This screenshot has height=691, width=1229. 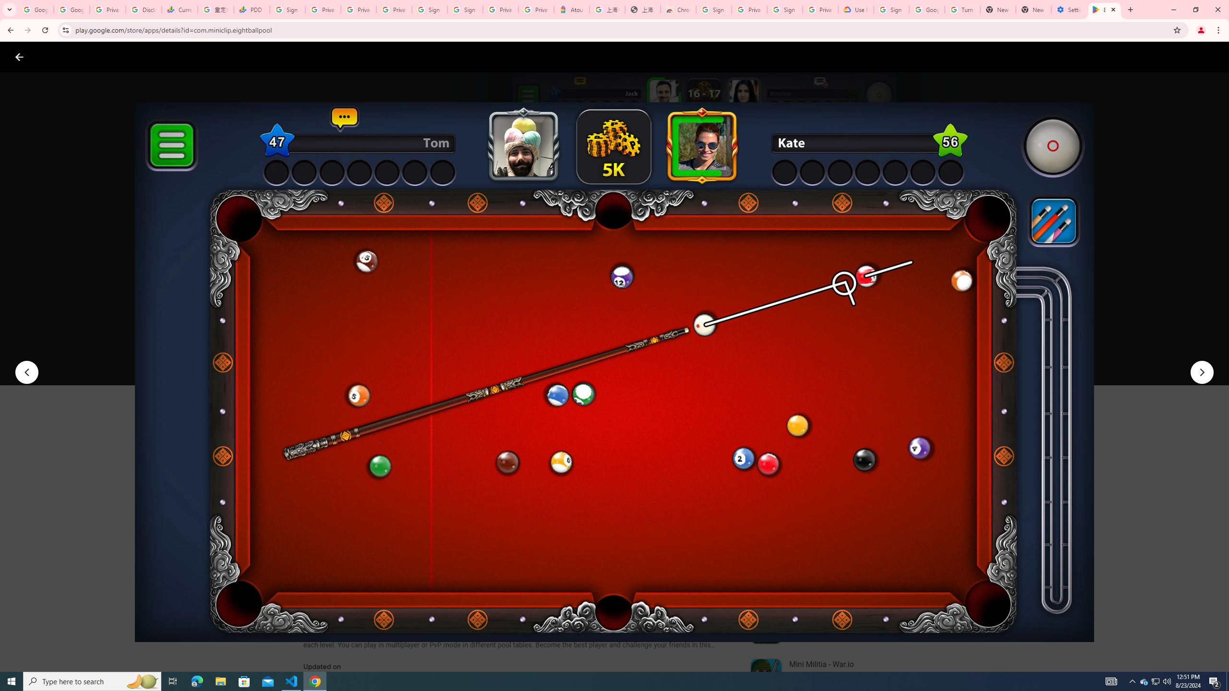 I want to click on See more information on About this game, so click(x=398, y=575).